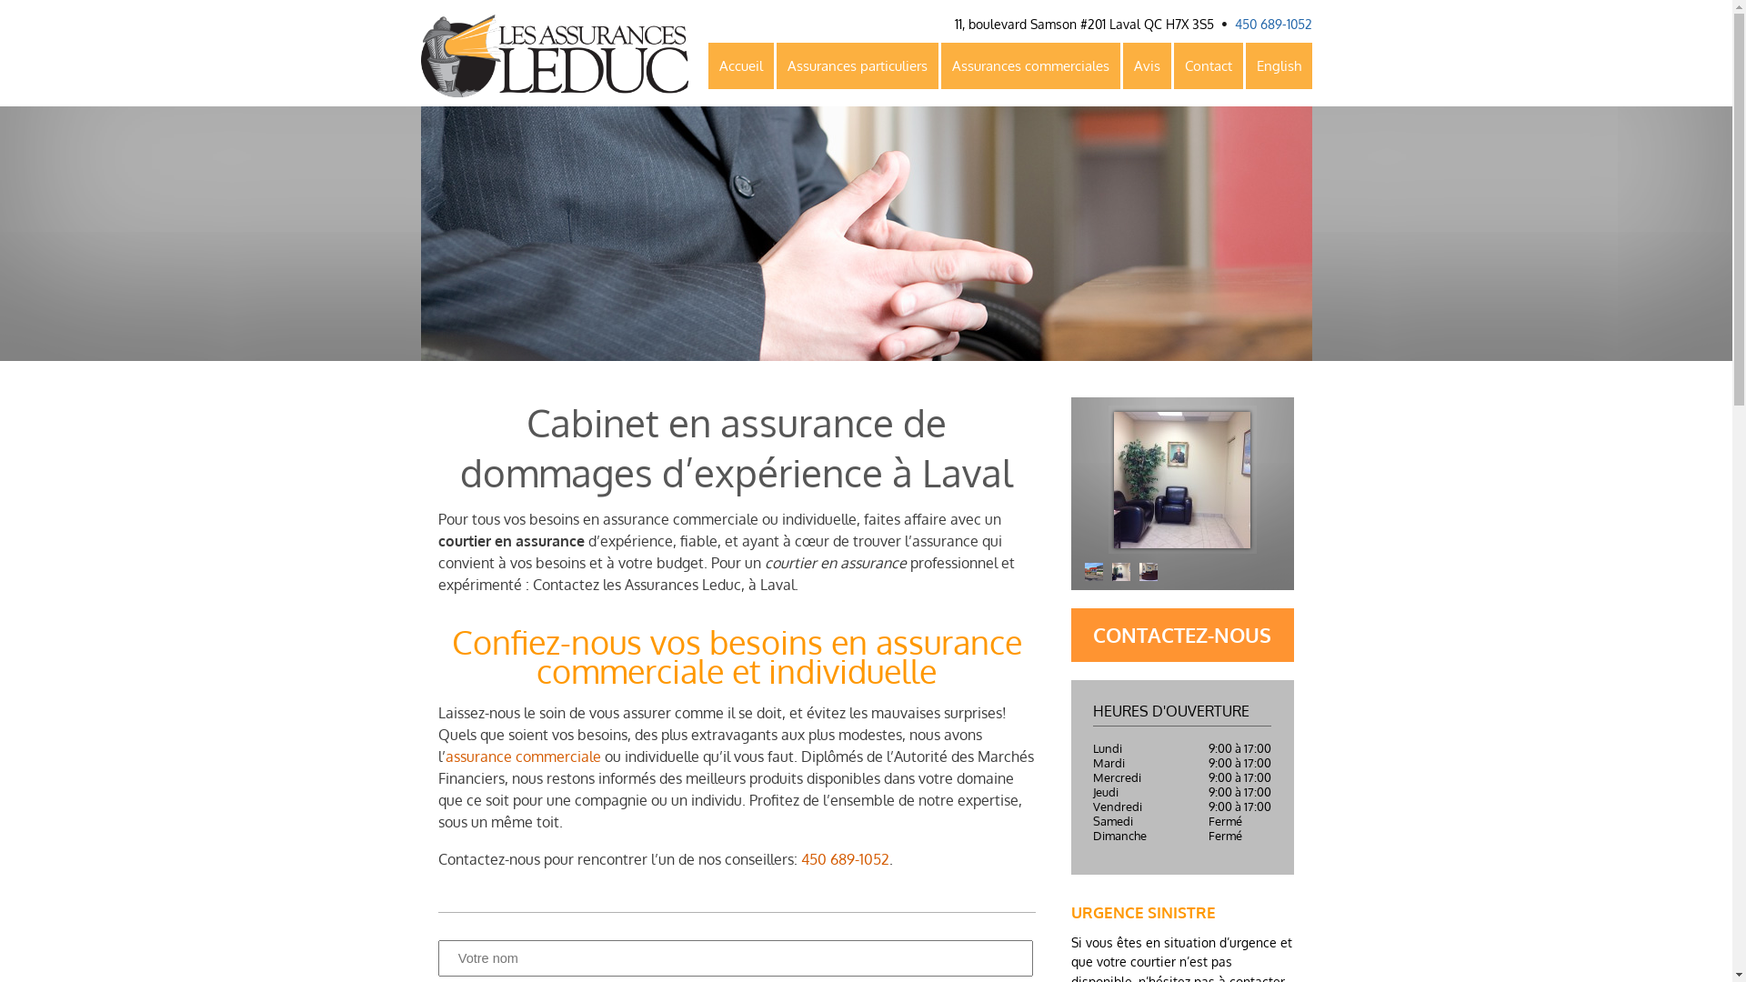  I want to click on Contact, so click(1208, 65).